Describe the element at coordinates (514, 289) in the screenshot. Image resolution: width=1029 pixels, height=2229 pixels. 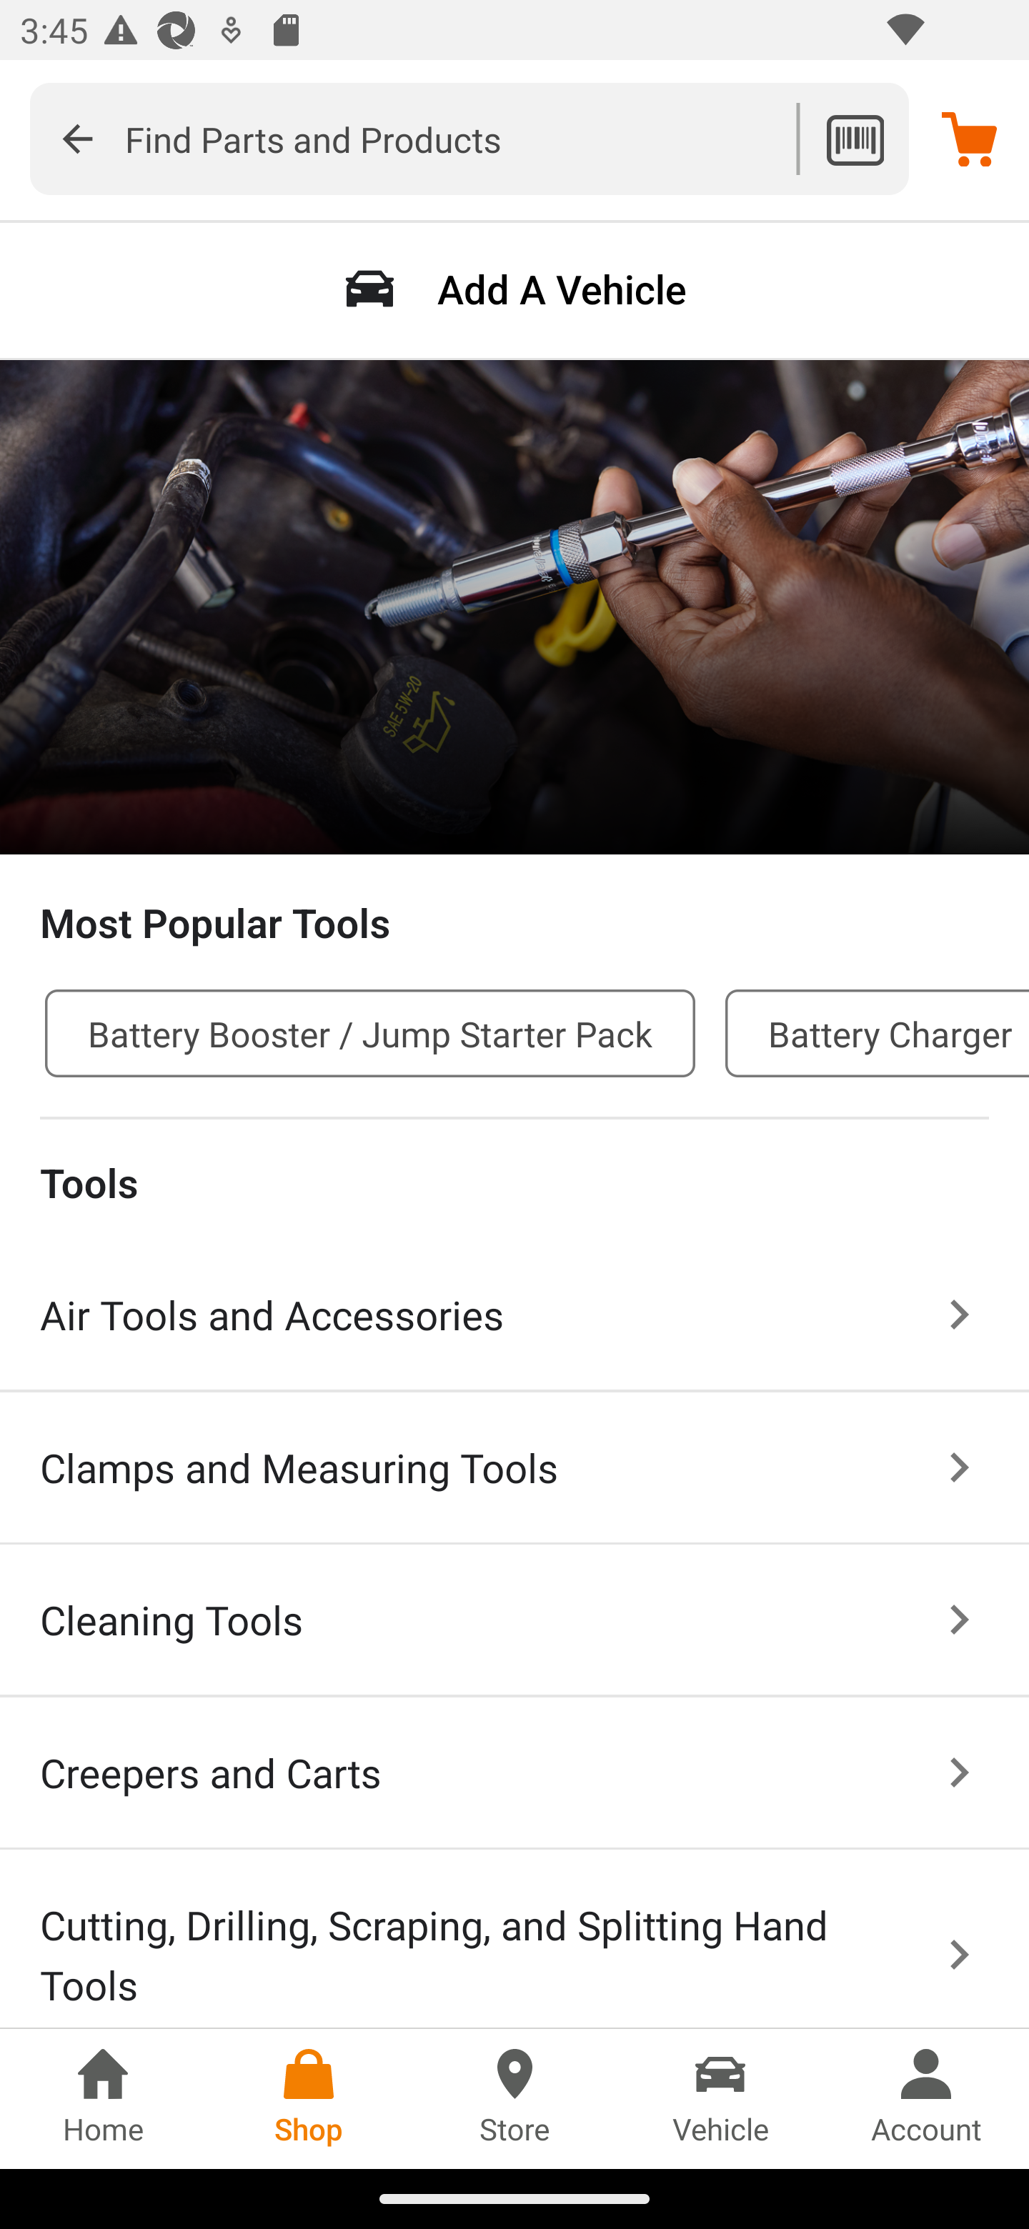
I see `add-vehicle-button  Add A Vehicle` at that location.